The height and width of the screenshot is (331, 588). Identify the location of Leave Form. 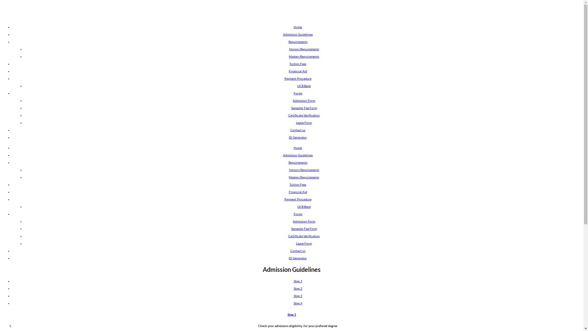
(304, 243).